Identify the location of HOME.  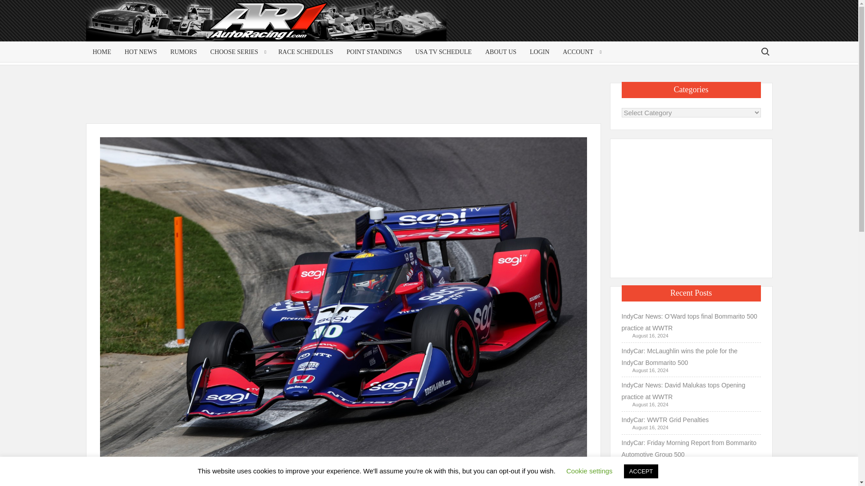
(102, 52).